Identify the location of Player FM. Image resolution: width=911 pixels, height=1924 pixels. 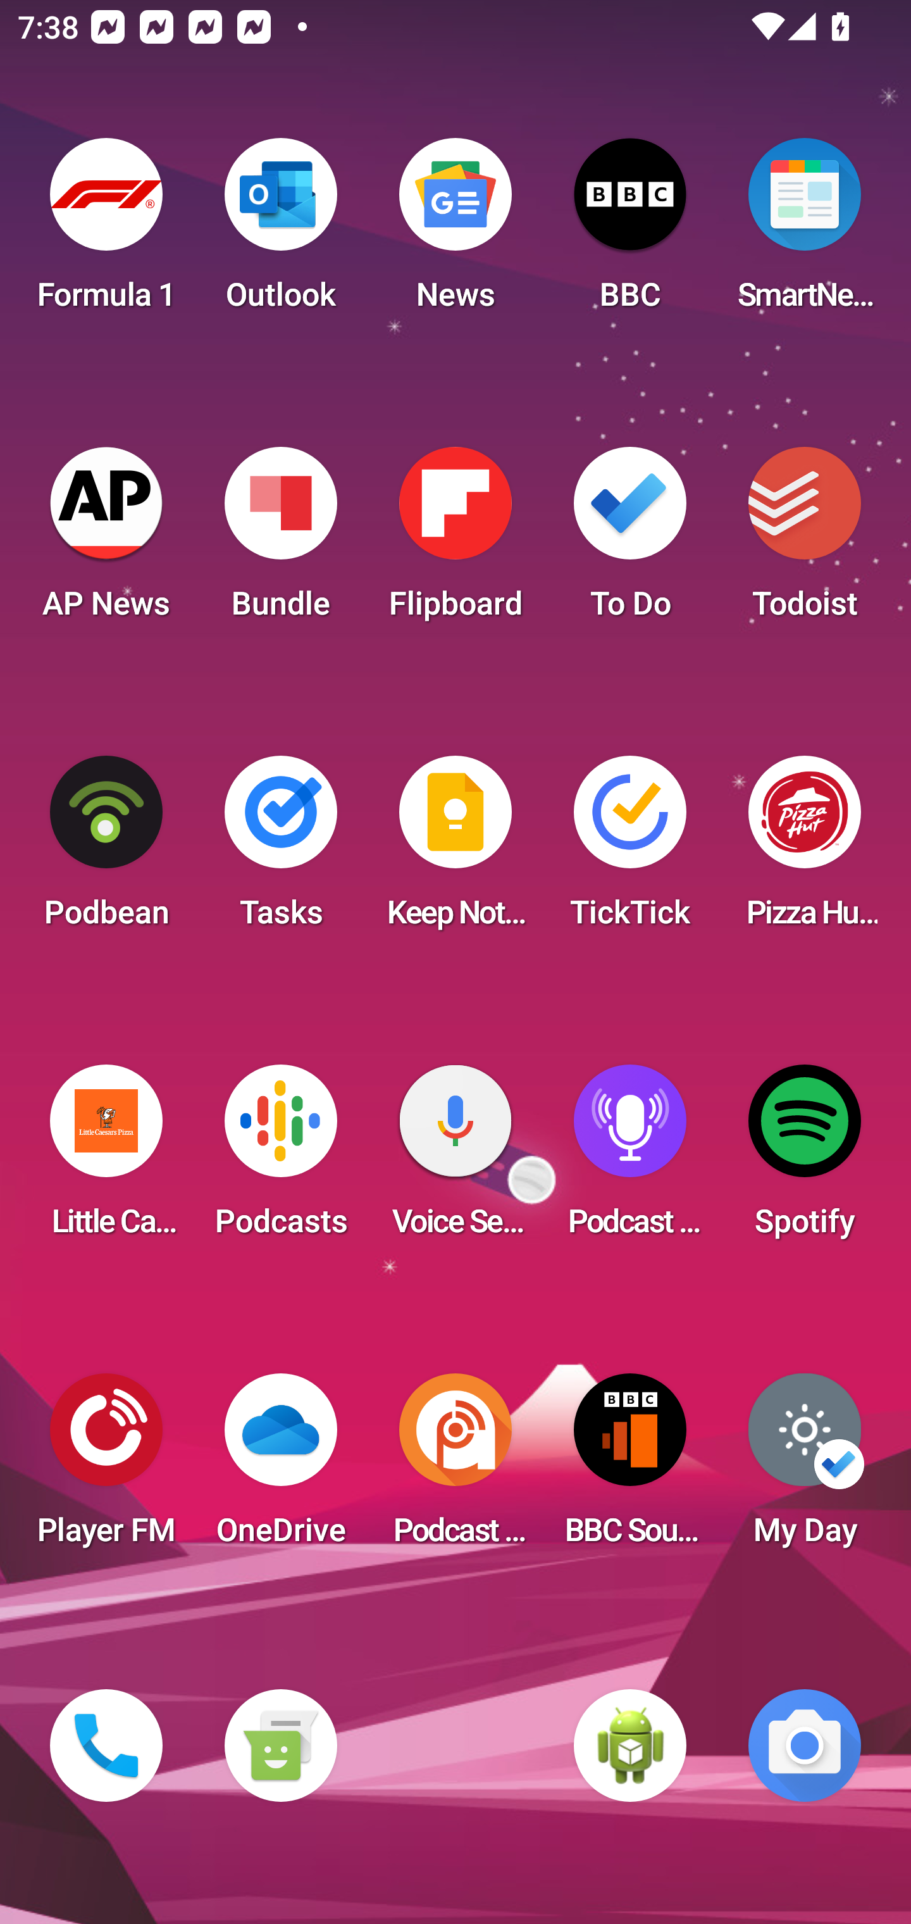
(106, 1467).